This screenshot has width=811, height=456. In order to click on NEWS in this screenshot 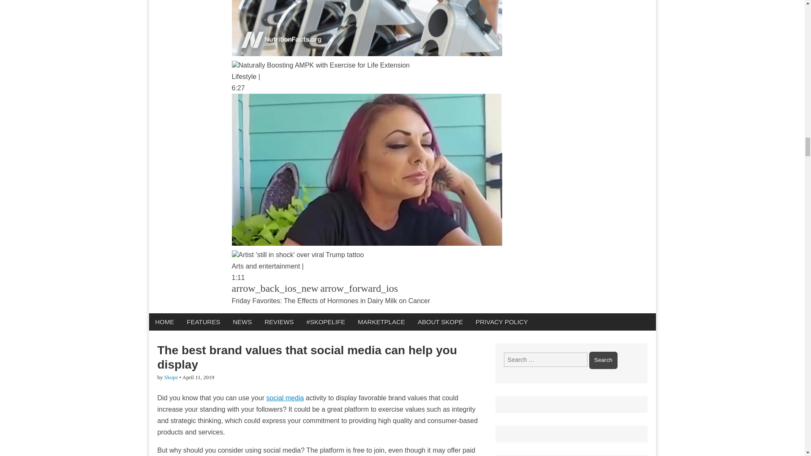, I will do `click(242, 322)`.